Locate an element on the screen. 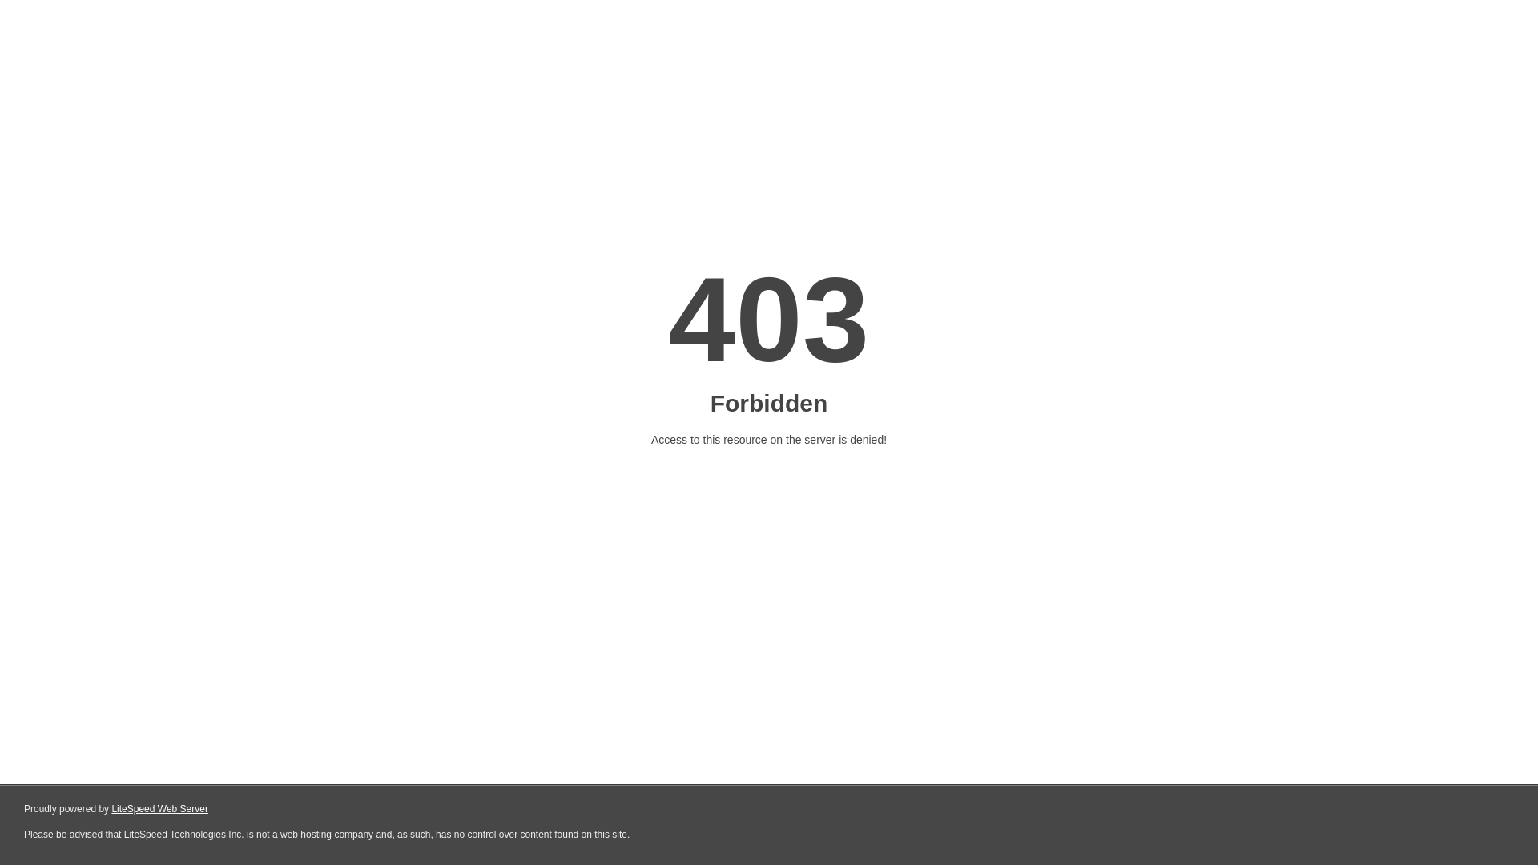 The width and height of the screenshot is (1538, 865). LiteSpeed Web Server is located at coordinates (160, 809).